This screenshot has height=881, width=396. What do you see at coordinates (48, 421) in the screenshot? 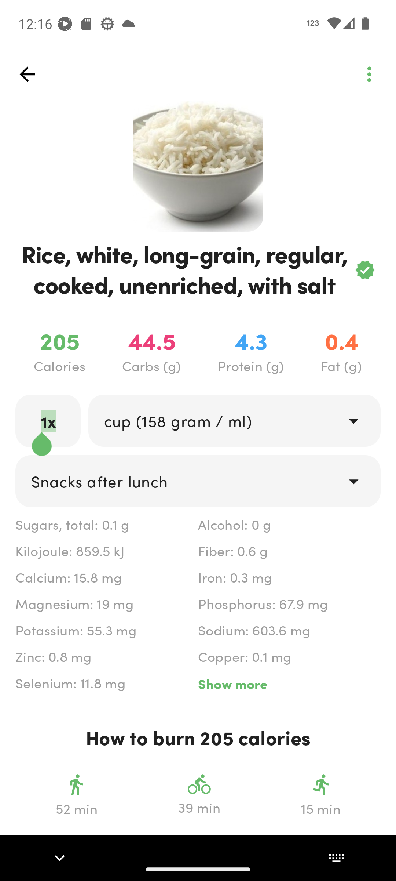
I see `1x labeled_edit_text` at bounding box center [48, 421].